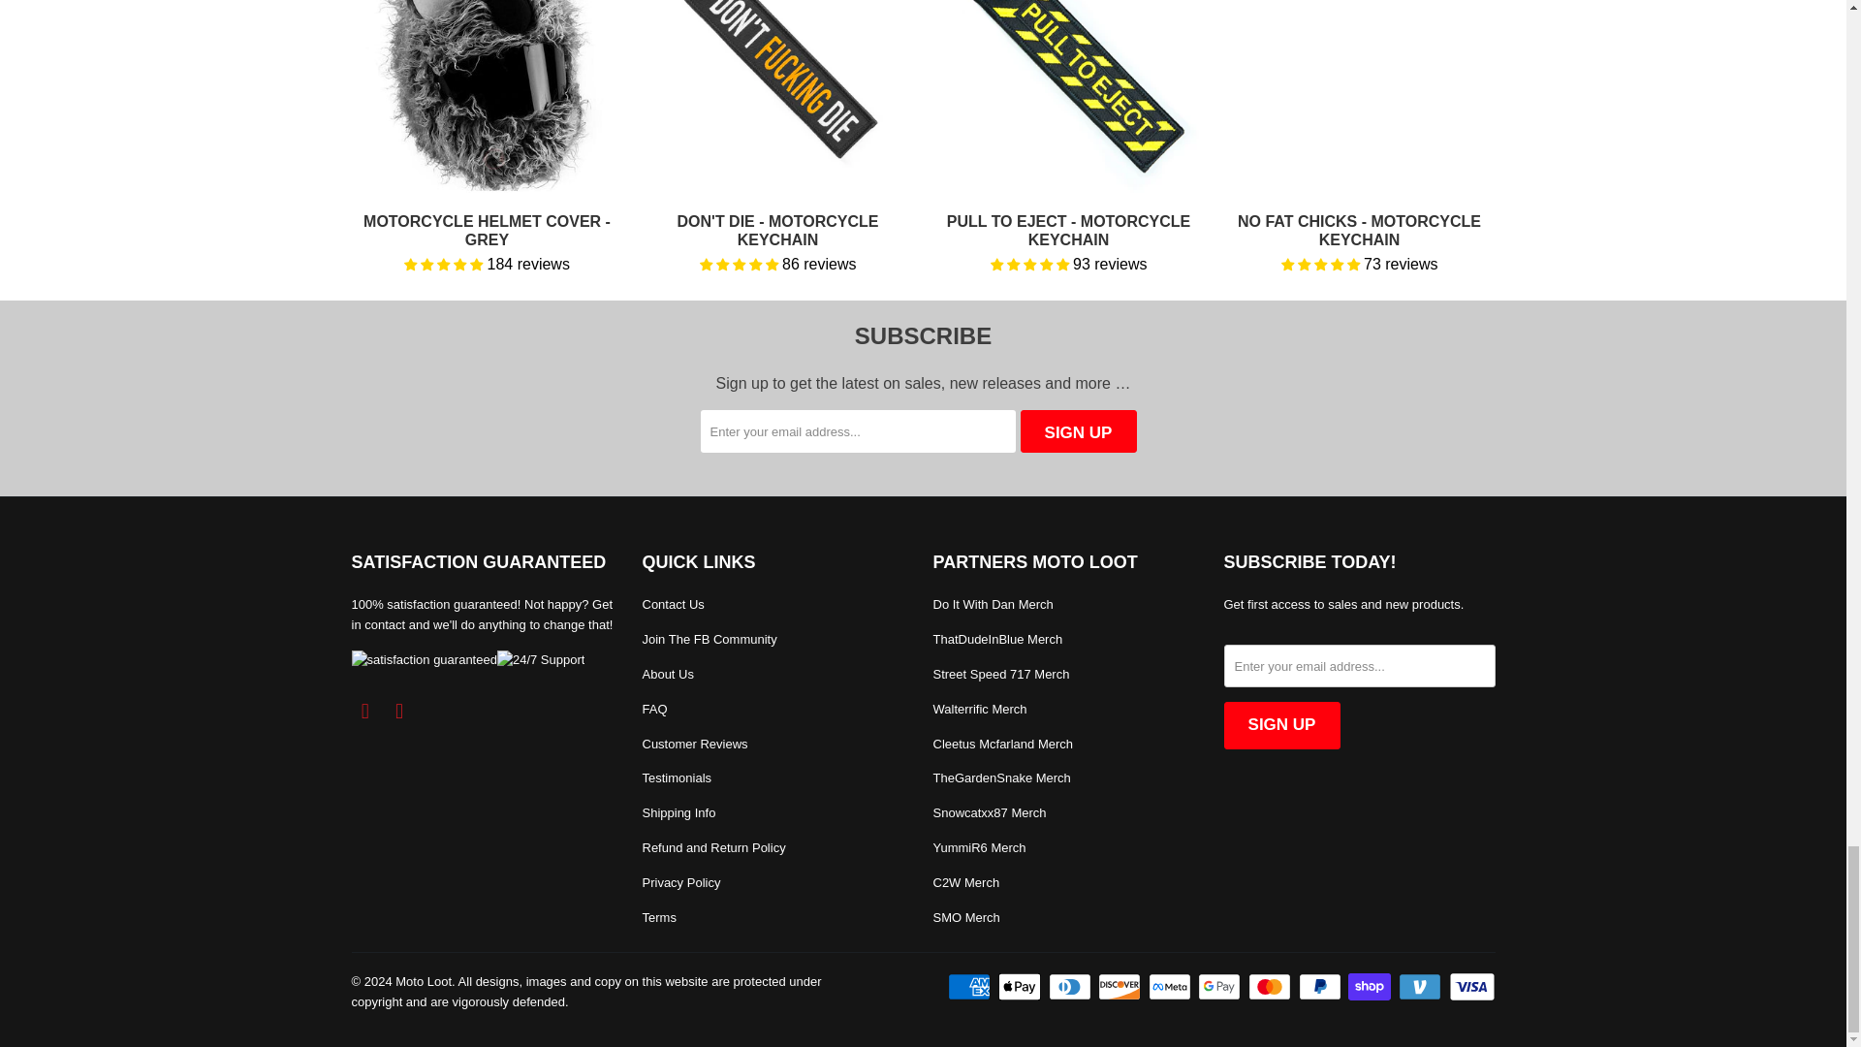 The width and height of the screenshot is (1861, 1047). What do you see at coordinates (1072, 987) in the screenshot?
I see `Diners Club` at bounding box center [1072, 987].